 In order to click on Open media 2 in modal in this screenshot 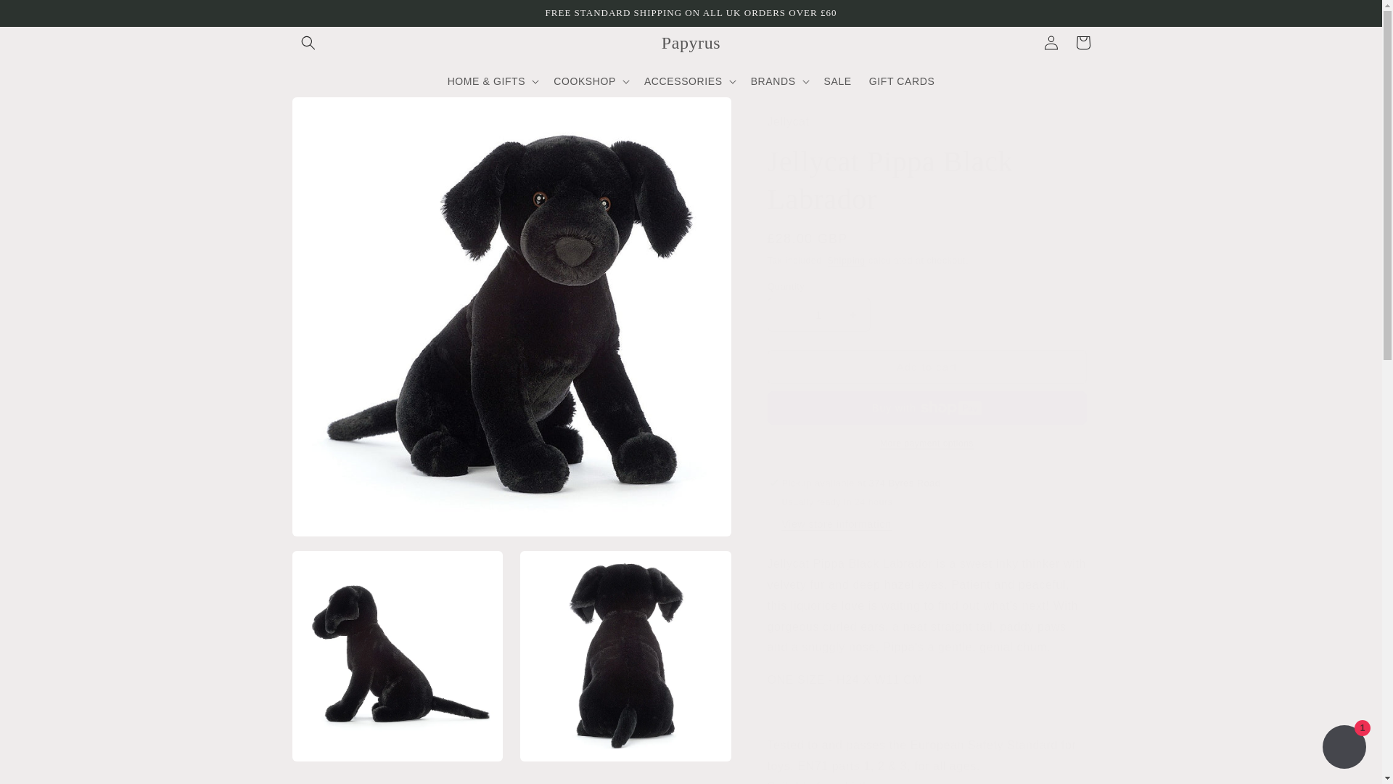, I will do `click(397, 656)`.